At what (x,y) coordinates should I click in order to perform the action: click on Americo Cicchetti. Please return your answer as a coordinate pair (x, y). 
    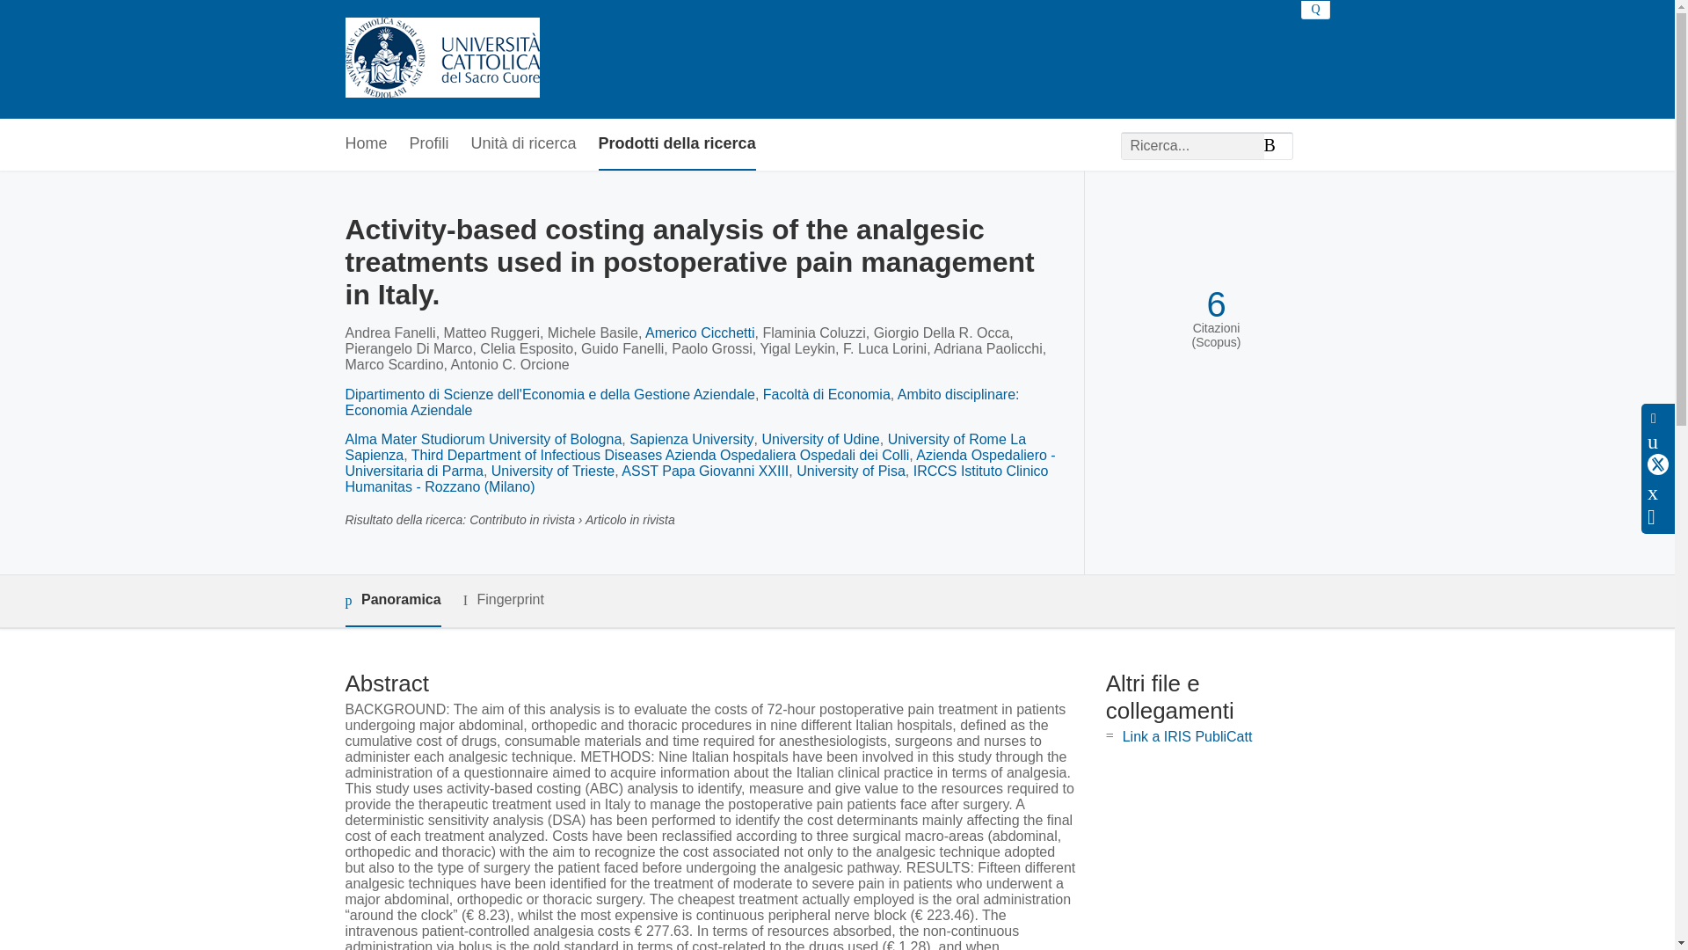
    Looking at the image, I should click on (700, 332).